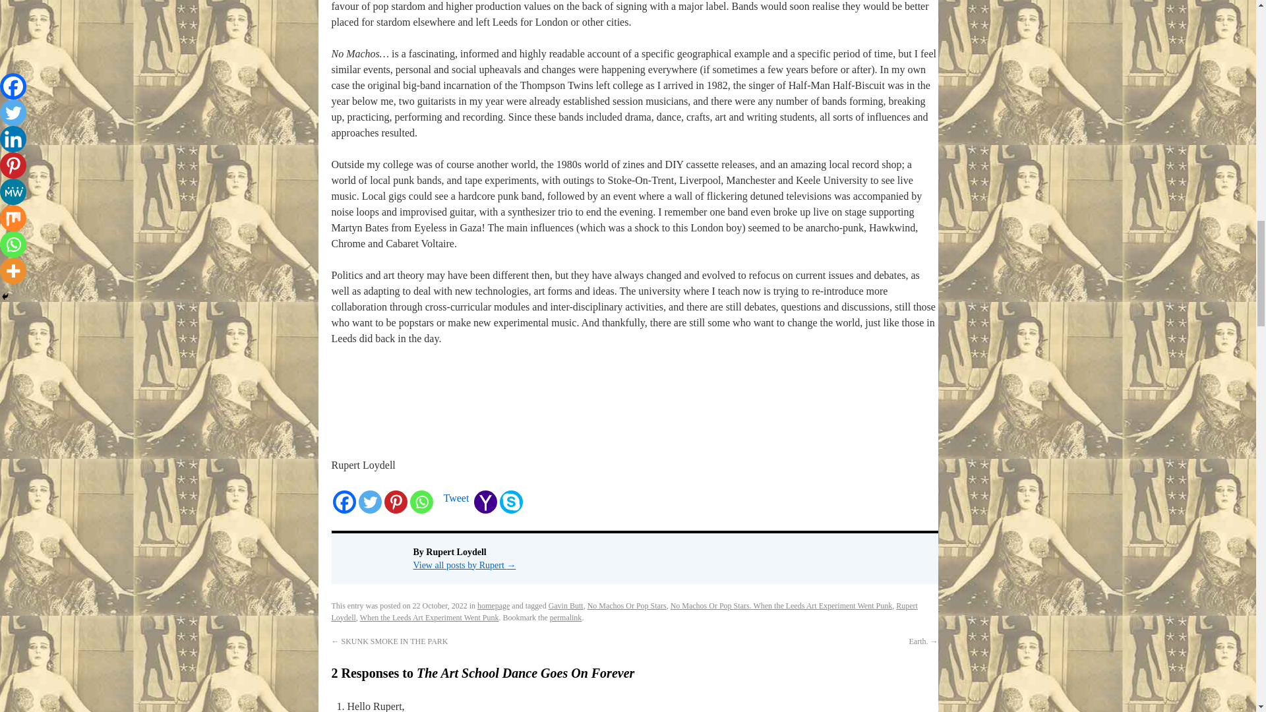 Image resolution: width=1266 pixels, height=712 pixels. I want to click on Tweet, so click(456, 498).